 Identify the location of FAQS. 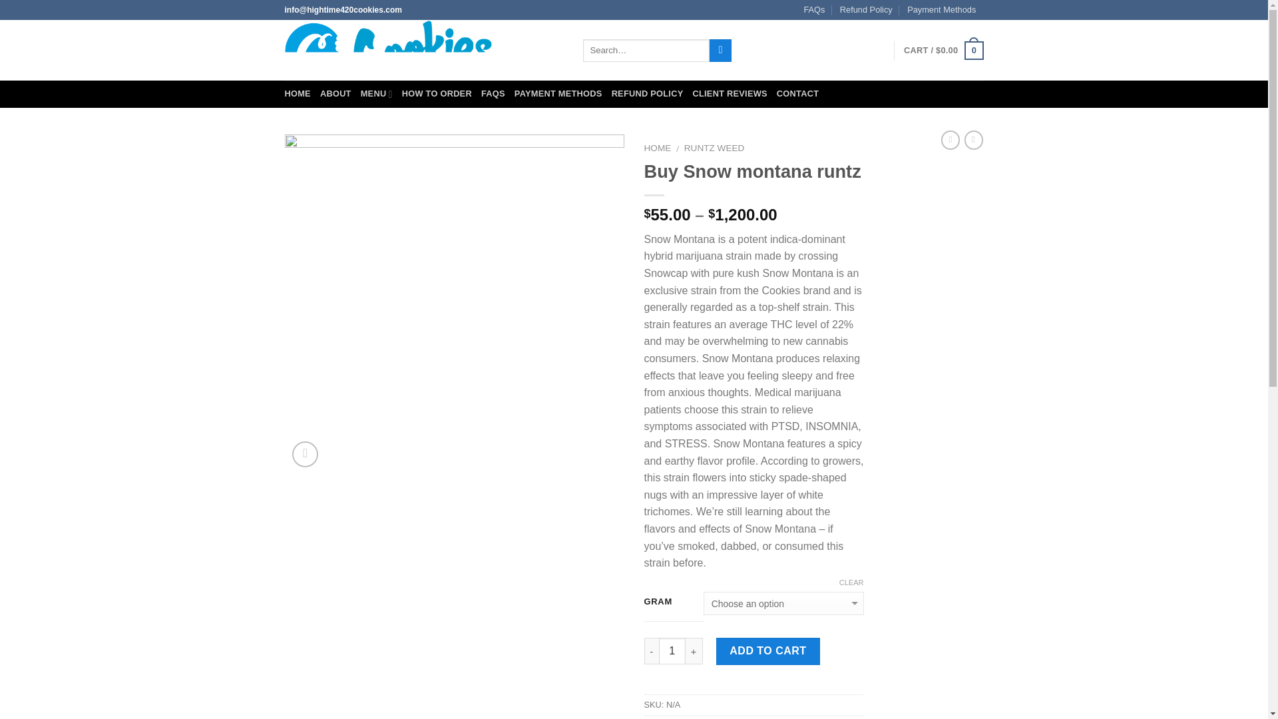
(493, 93).